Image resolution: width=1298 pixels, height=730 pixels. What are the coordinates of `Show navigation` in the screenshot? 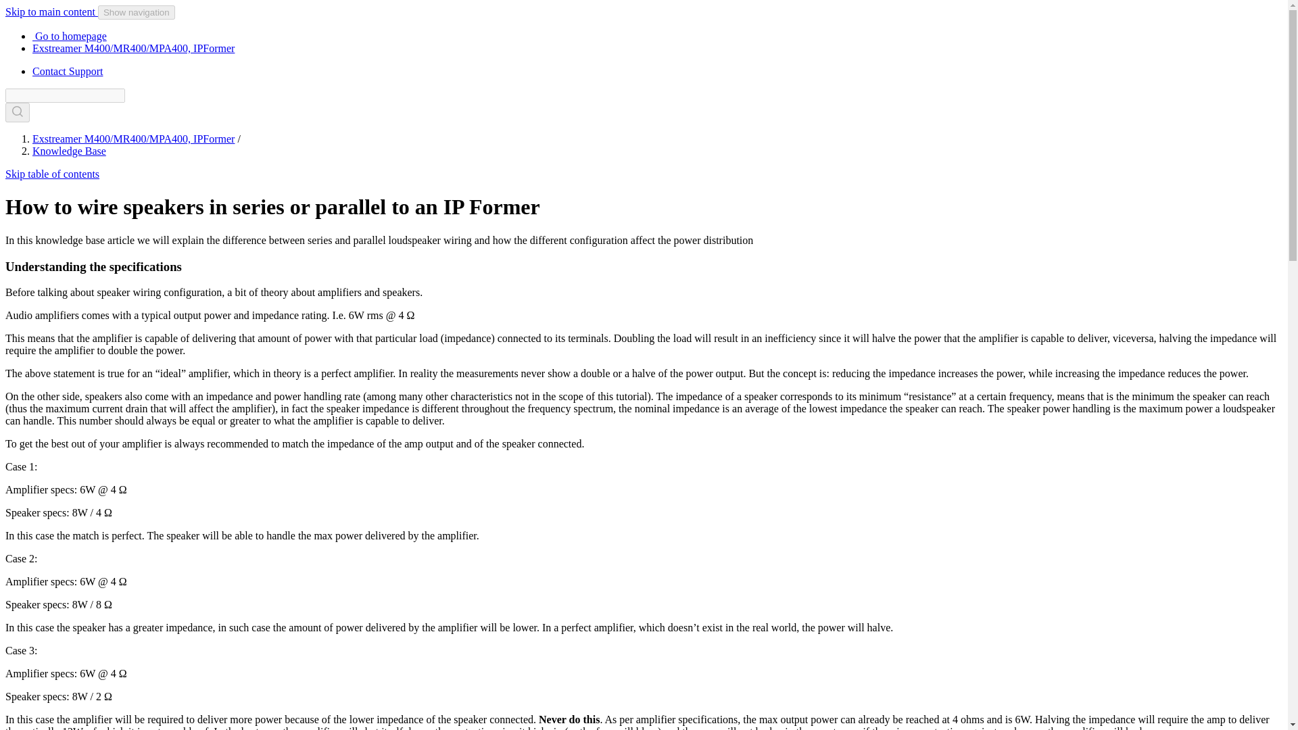 It's located at (137, 12).